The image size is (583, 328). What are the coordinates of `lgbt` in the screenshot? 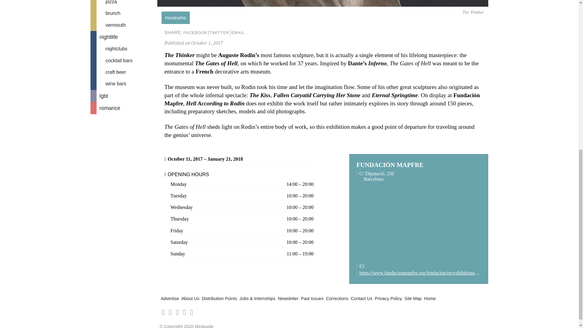 It's located at (124, 96).